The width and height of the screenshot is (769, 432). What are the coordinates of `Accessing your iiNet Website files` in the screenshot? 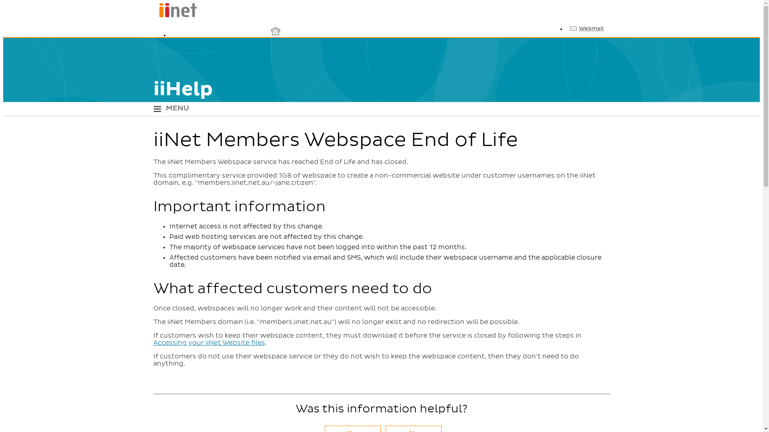 It's located at (209, 343).